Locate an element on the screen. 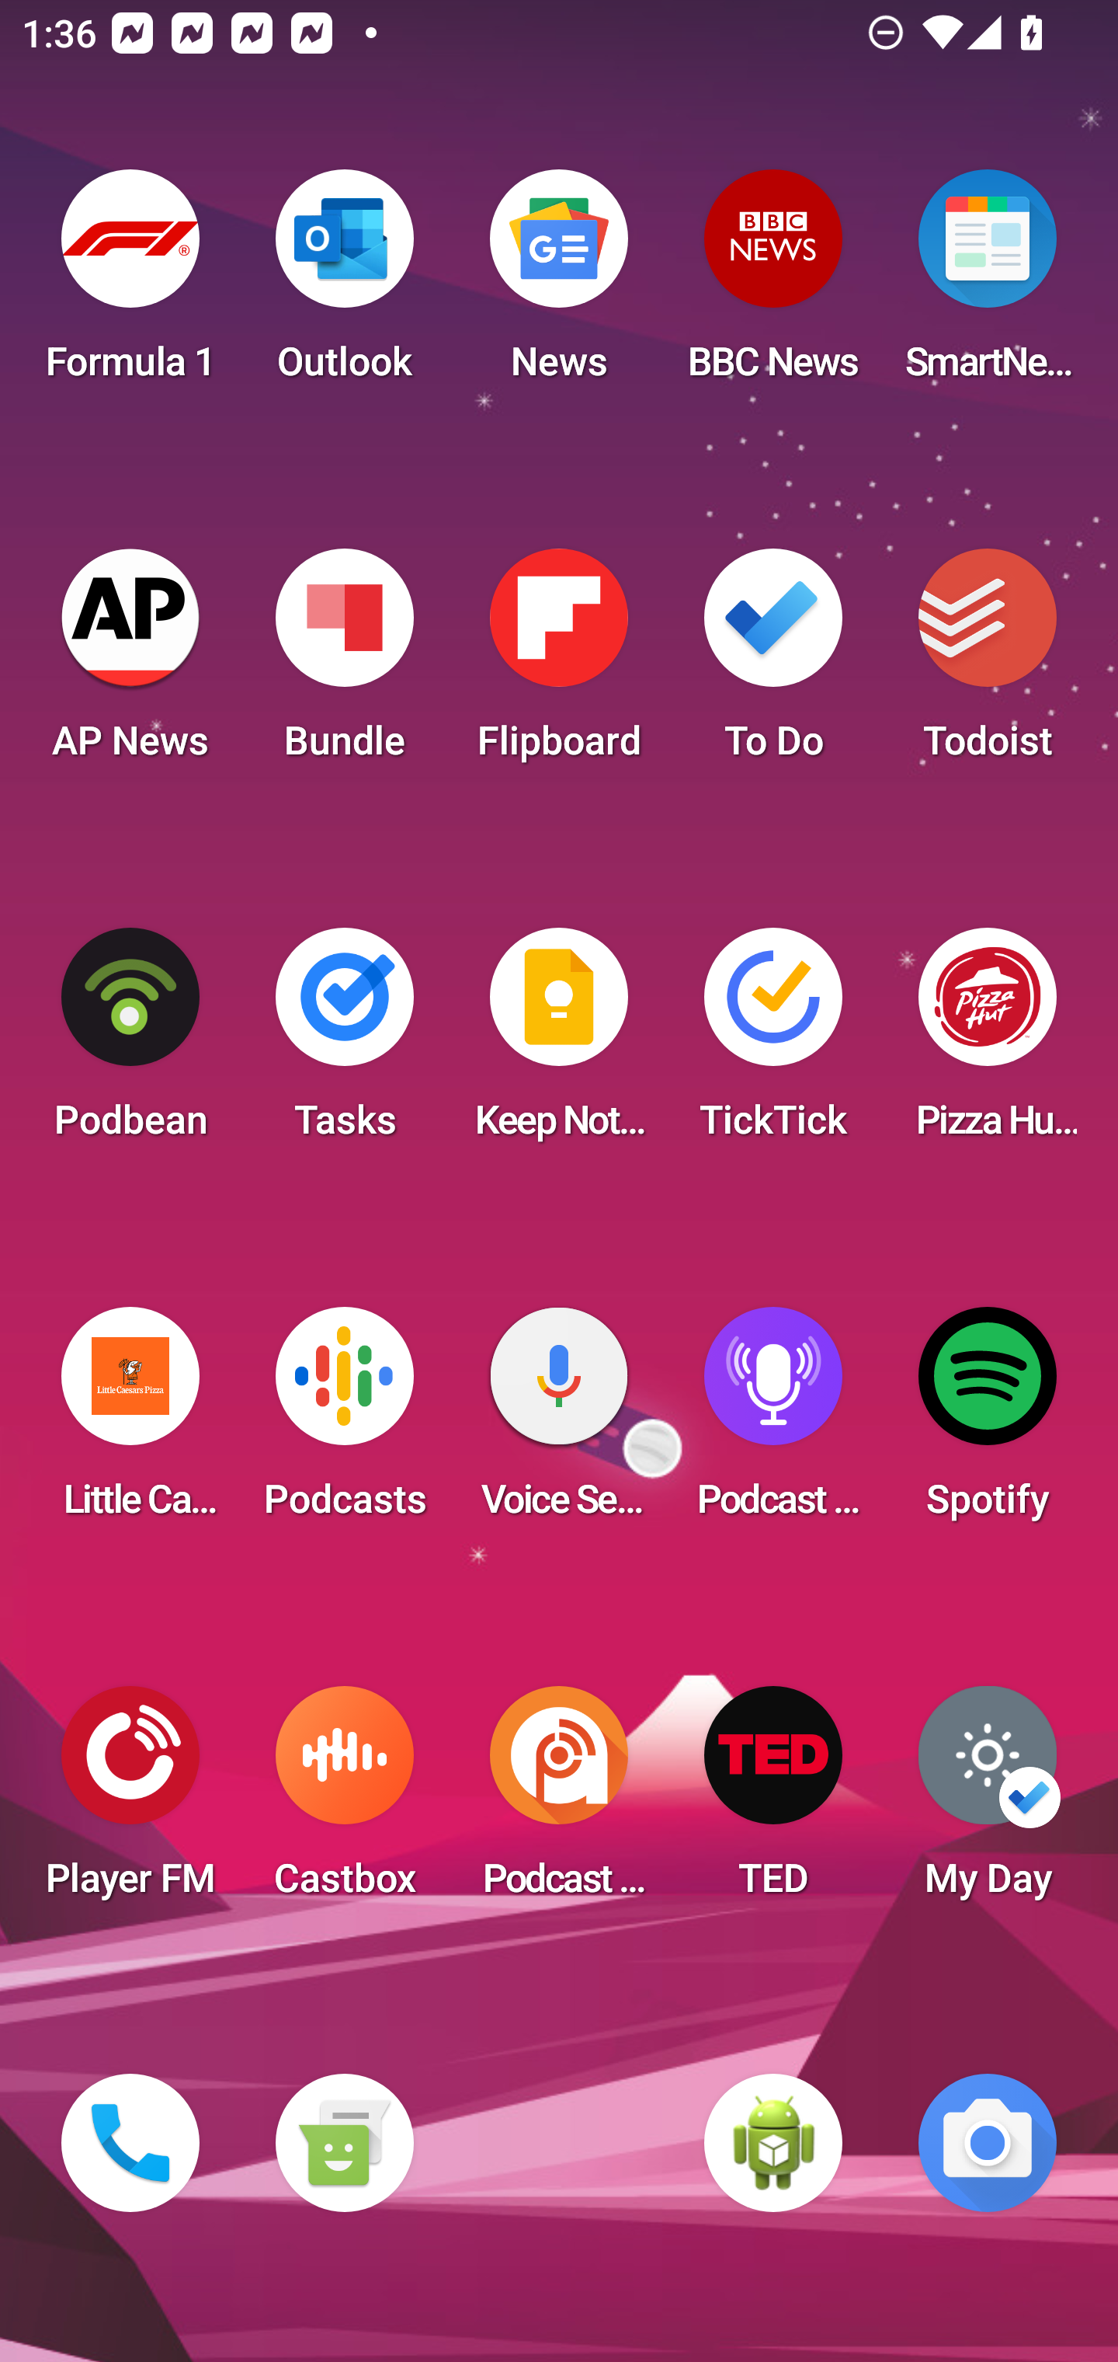 The height and width of the screenshot is (2362, 1118). TickTick is located at coordinates (773, 1043).